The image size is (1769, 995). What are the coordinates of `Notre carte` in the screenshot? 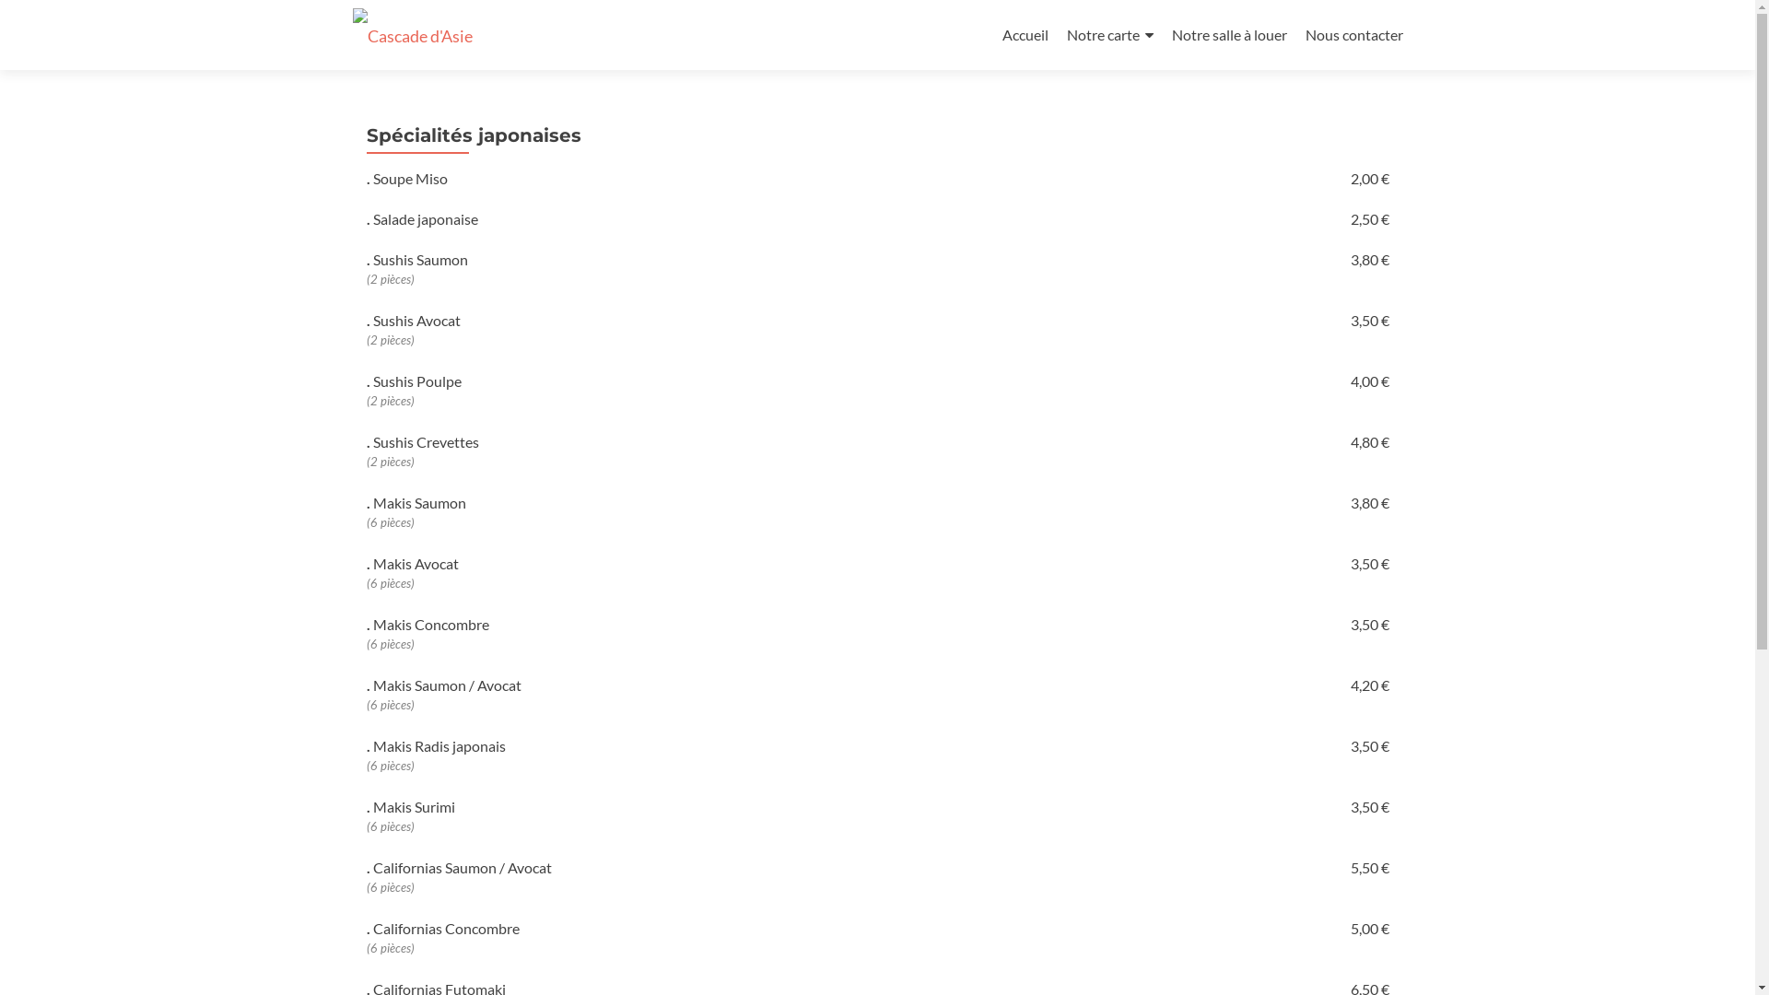 It's located at (1110, 35).